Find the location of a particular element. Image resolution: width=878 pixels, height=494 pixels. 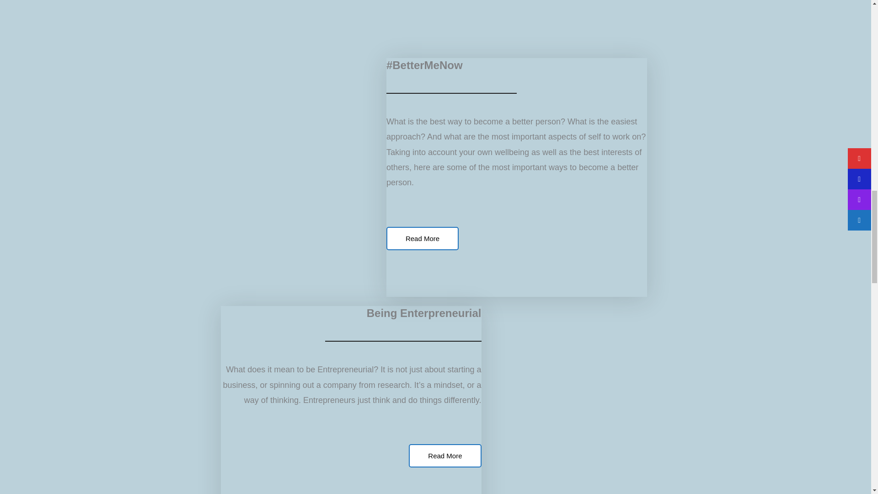

Read More is located at coordinates (422, 238).